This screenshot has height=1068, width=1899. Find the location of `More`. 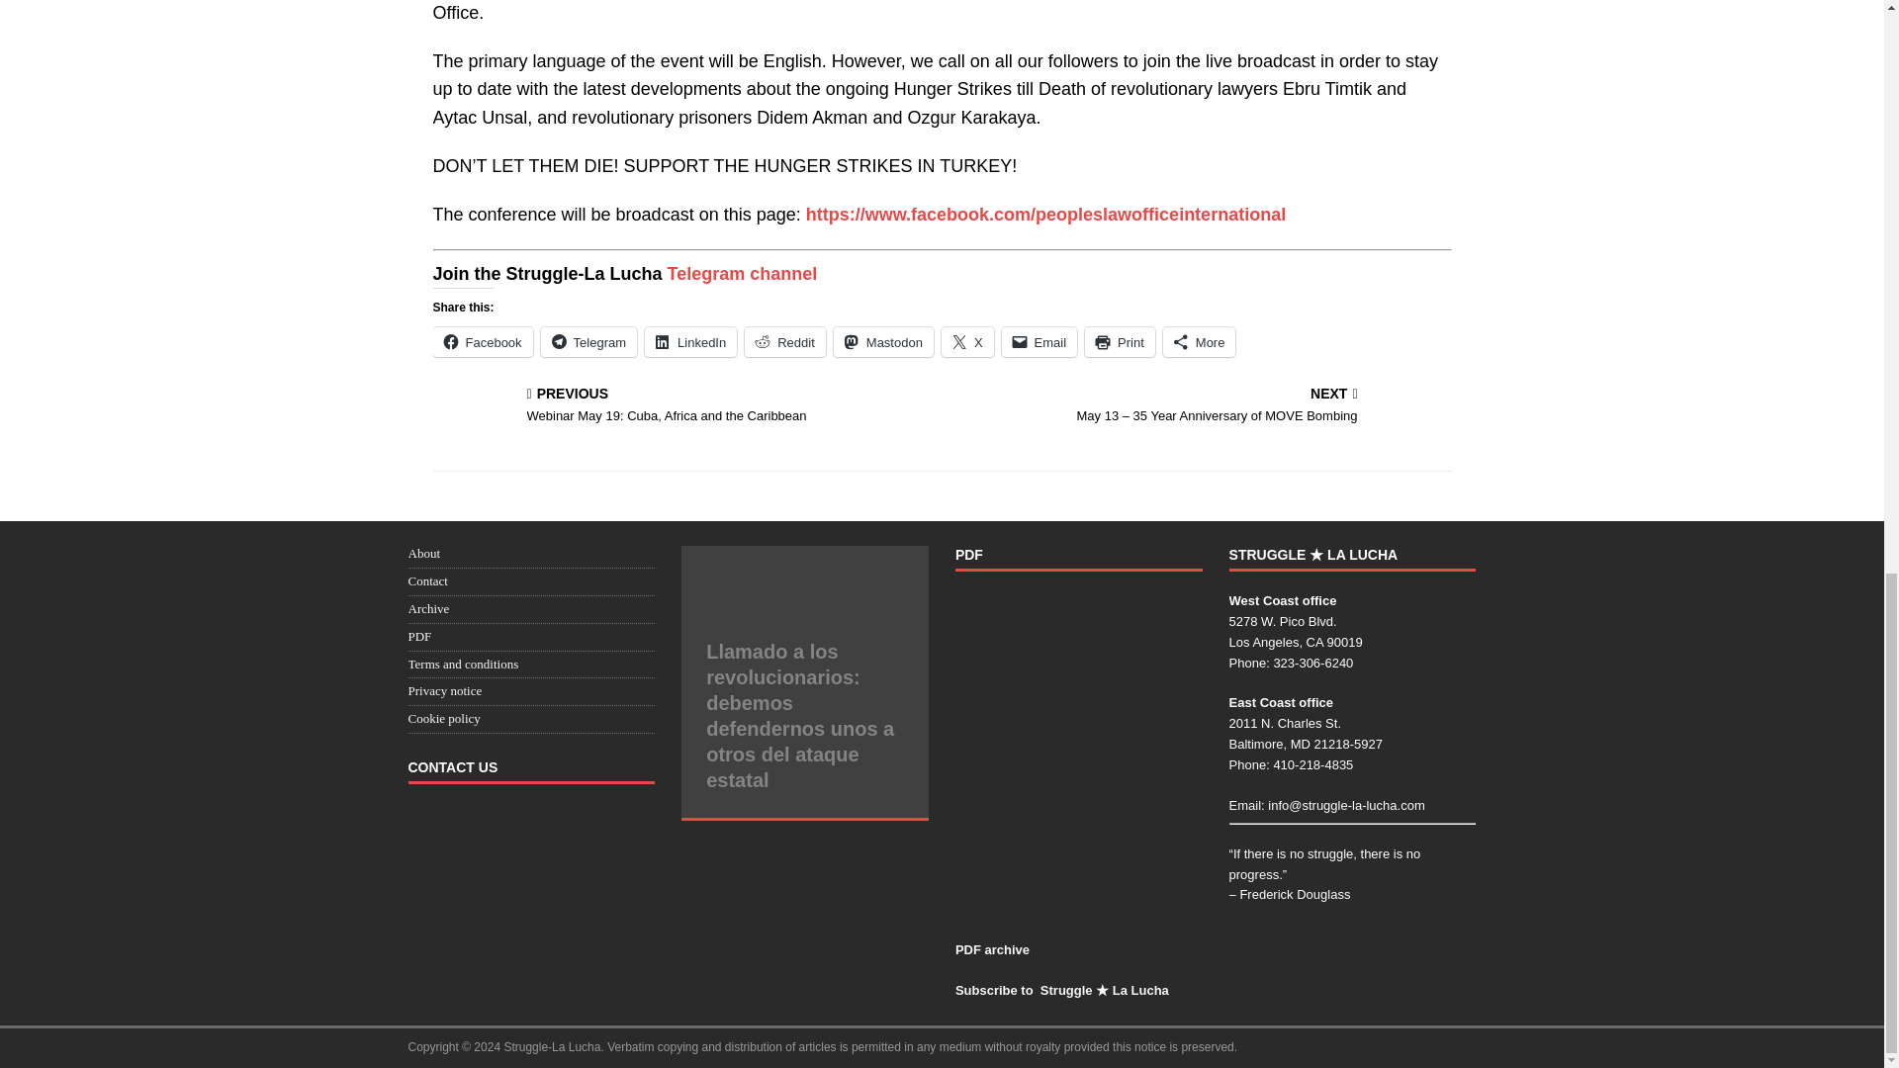

More is located at coordinates (680, 406).